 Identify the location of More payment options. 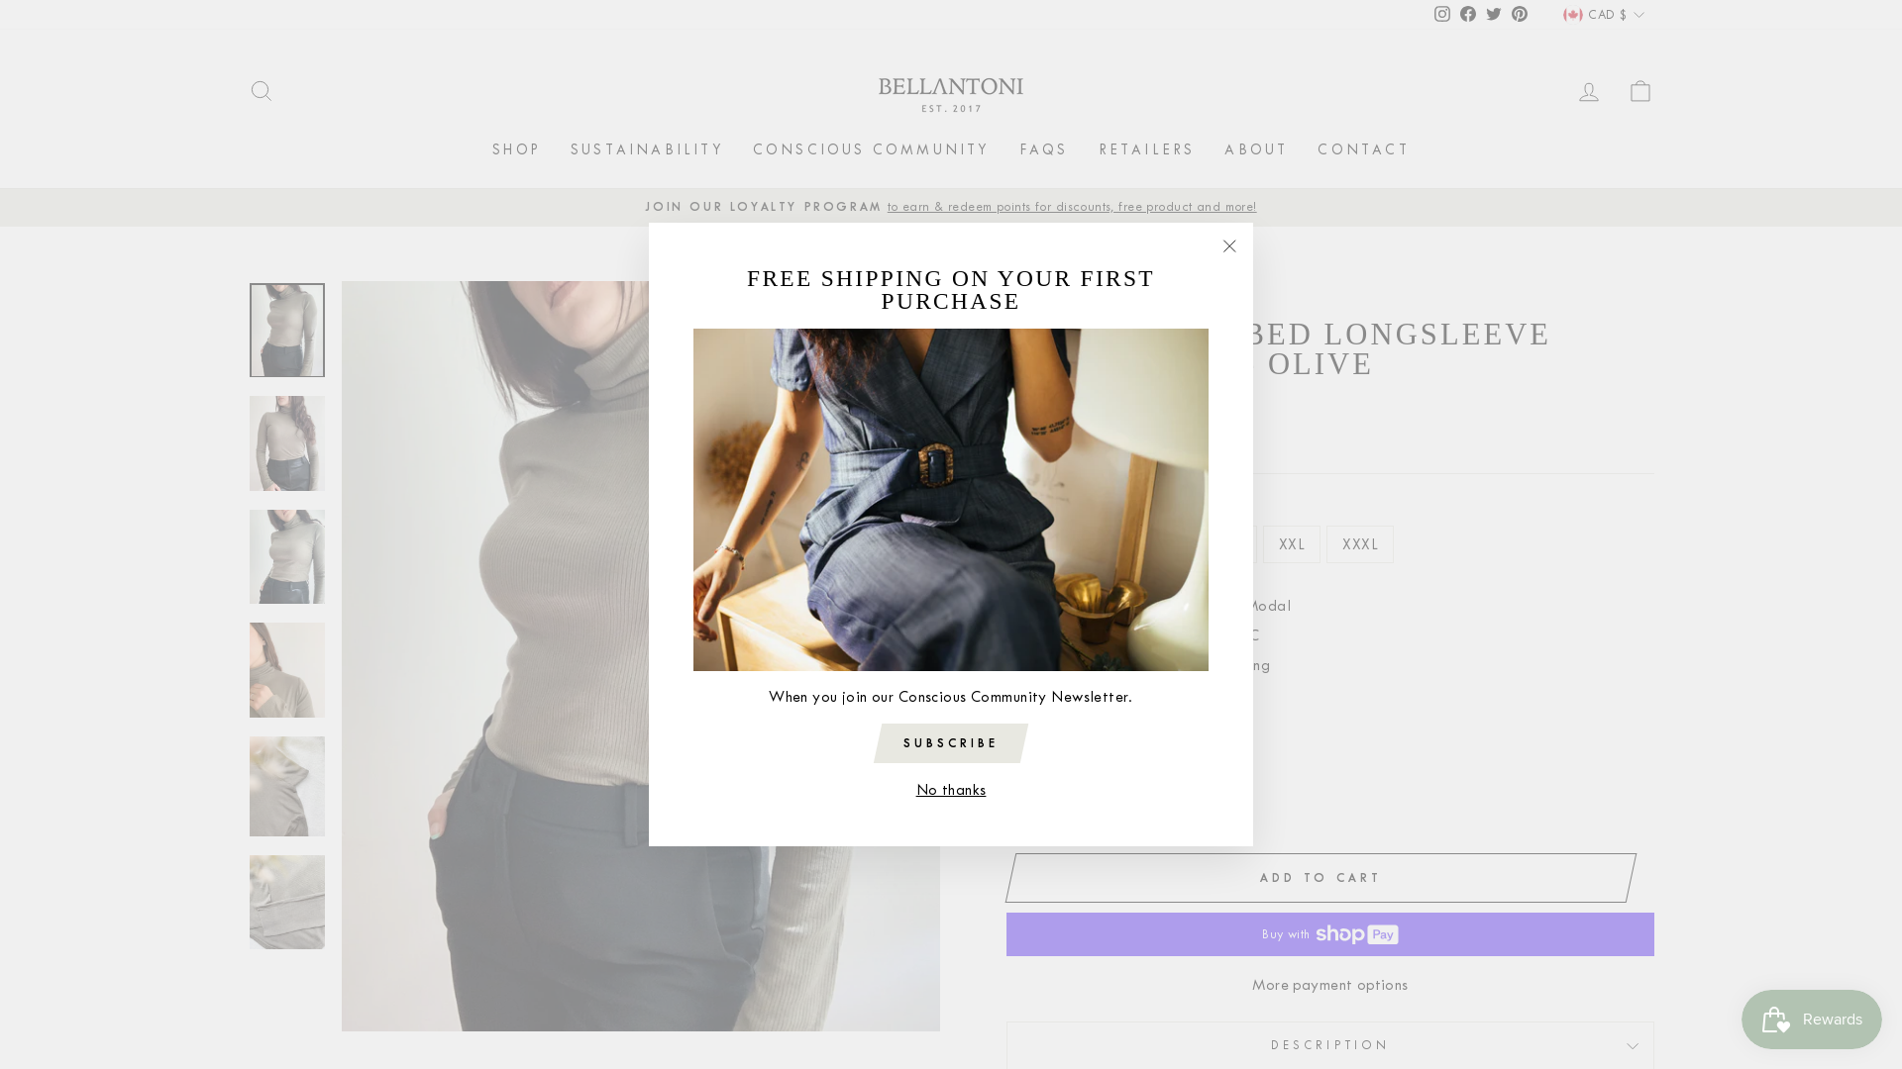
(1330, 985).